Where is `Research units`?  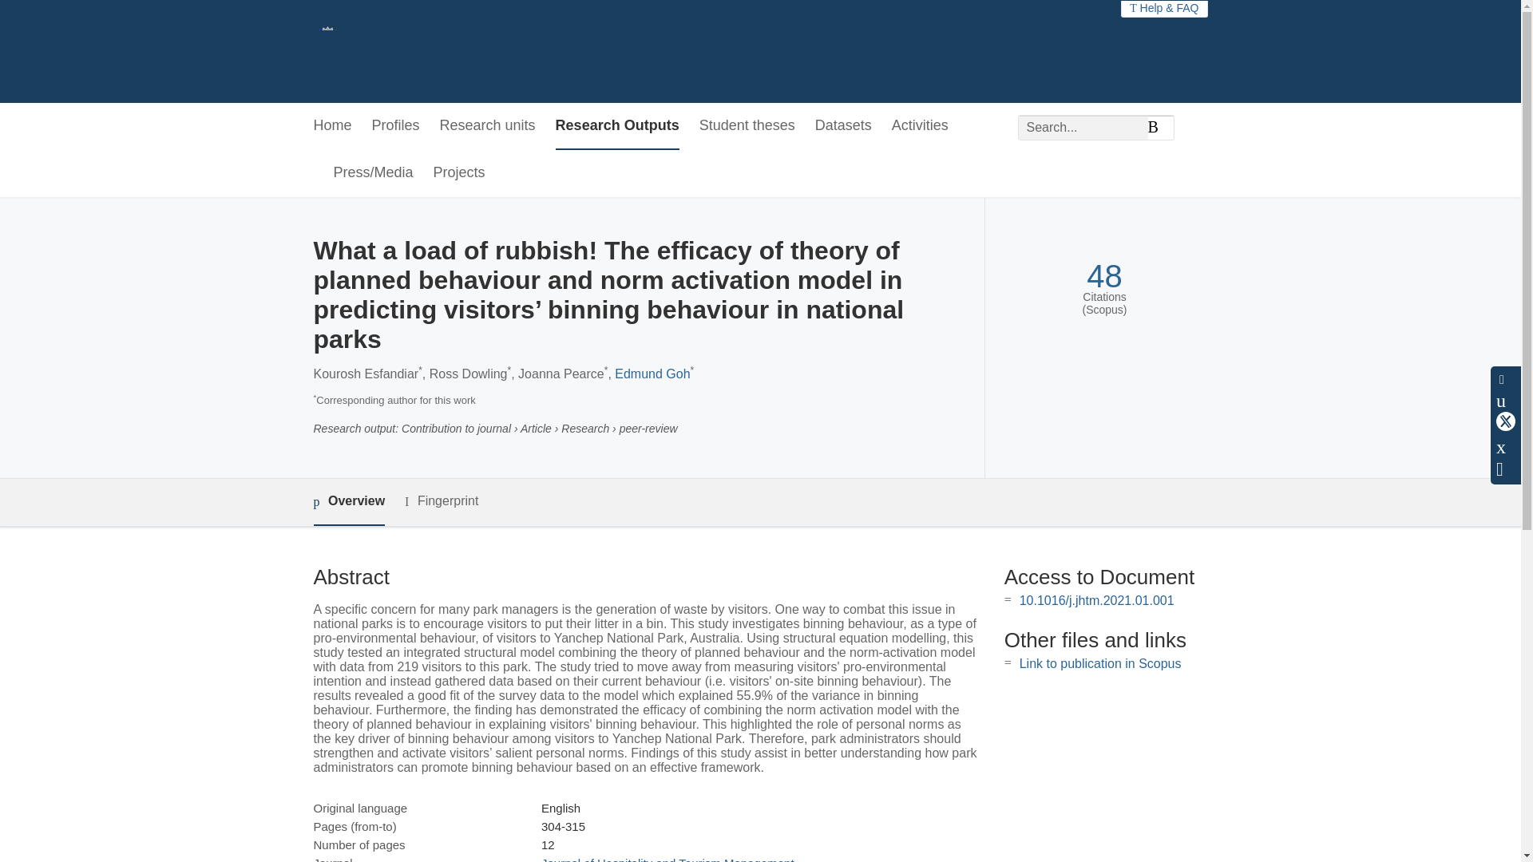 Research units is located at coordinates (487, 126).